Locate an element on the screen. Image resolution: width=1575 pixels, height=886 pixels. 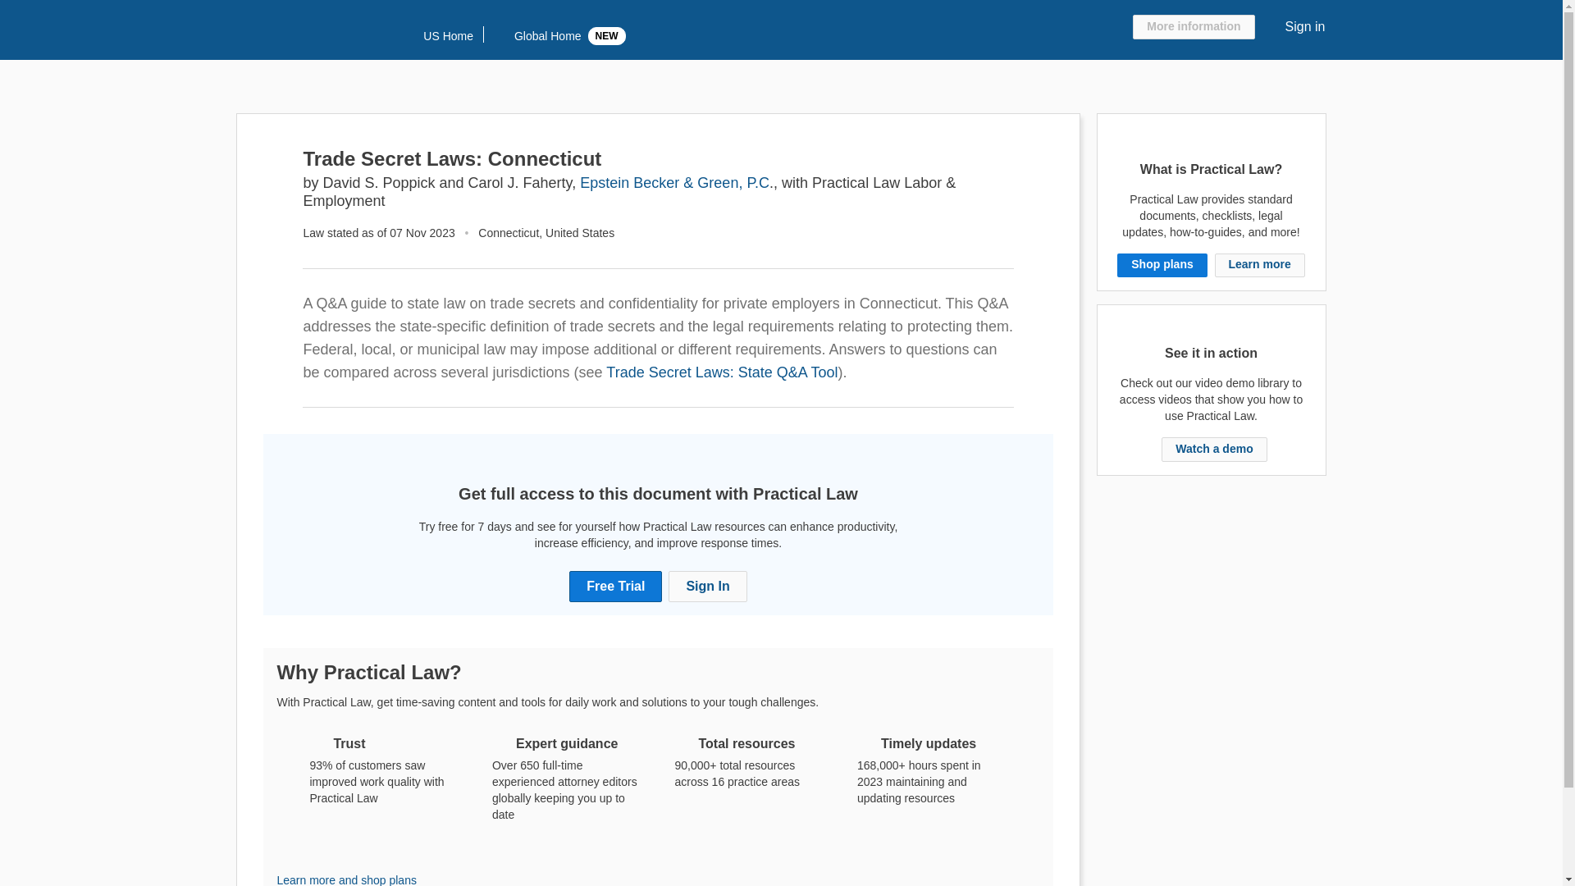
Learn more is located at coordinates (1258, 264).